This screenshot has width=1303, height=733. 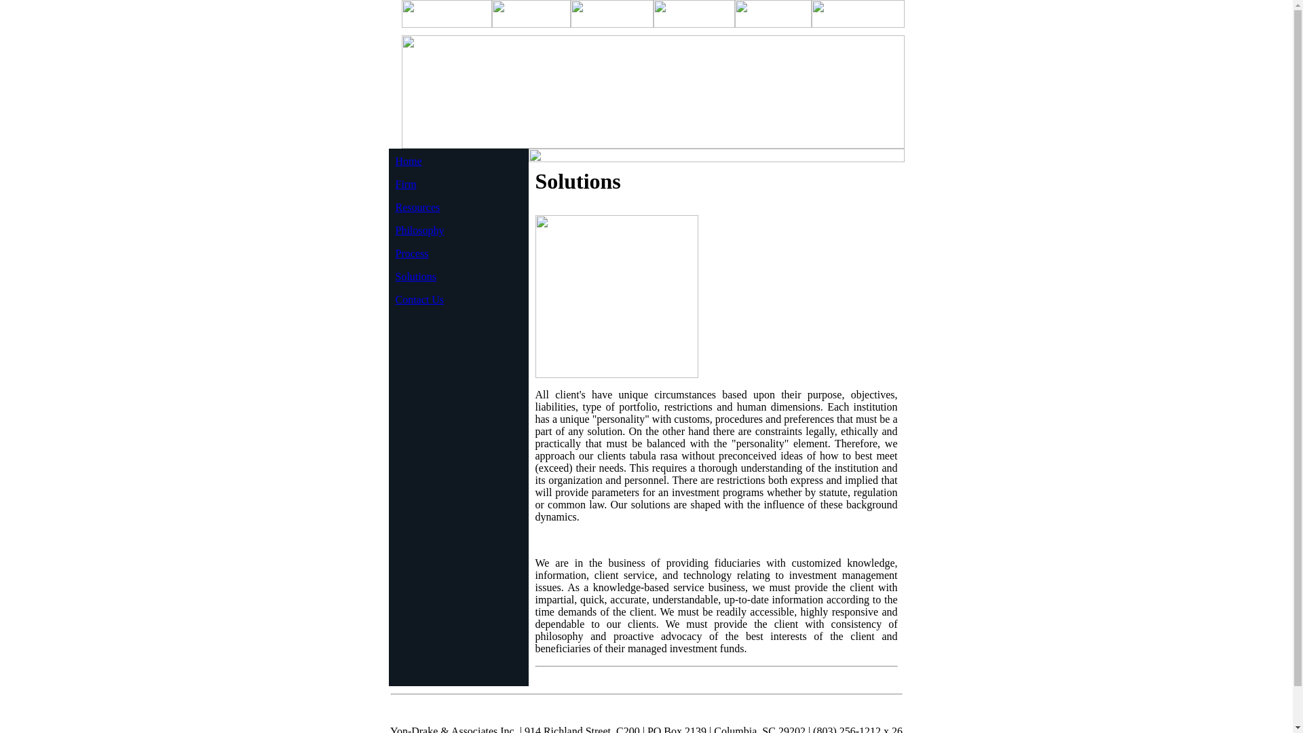 I want to click on Process, so click(x=411, y=254).